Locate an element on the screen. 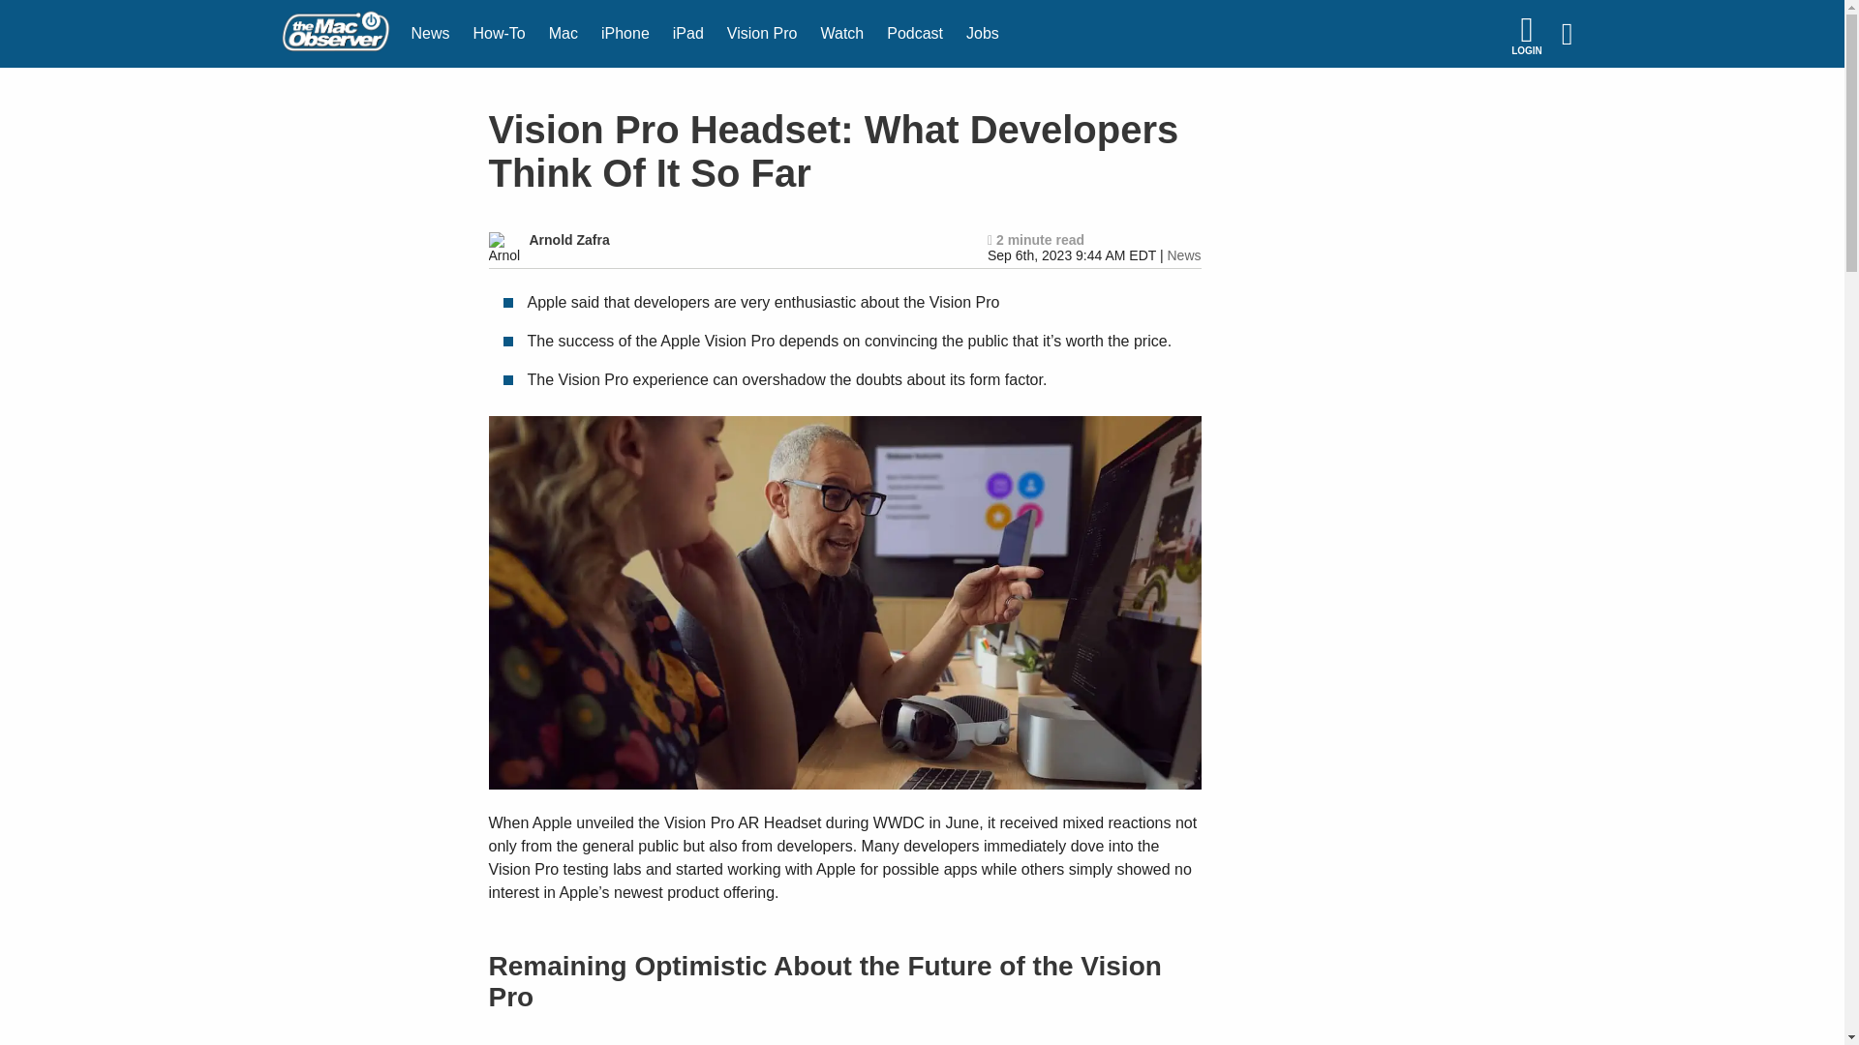  The Mac Observer is located at coordinates (335, 34).